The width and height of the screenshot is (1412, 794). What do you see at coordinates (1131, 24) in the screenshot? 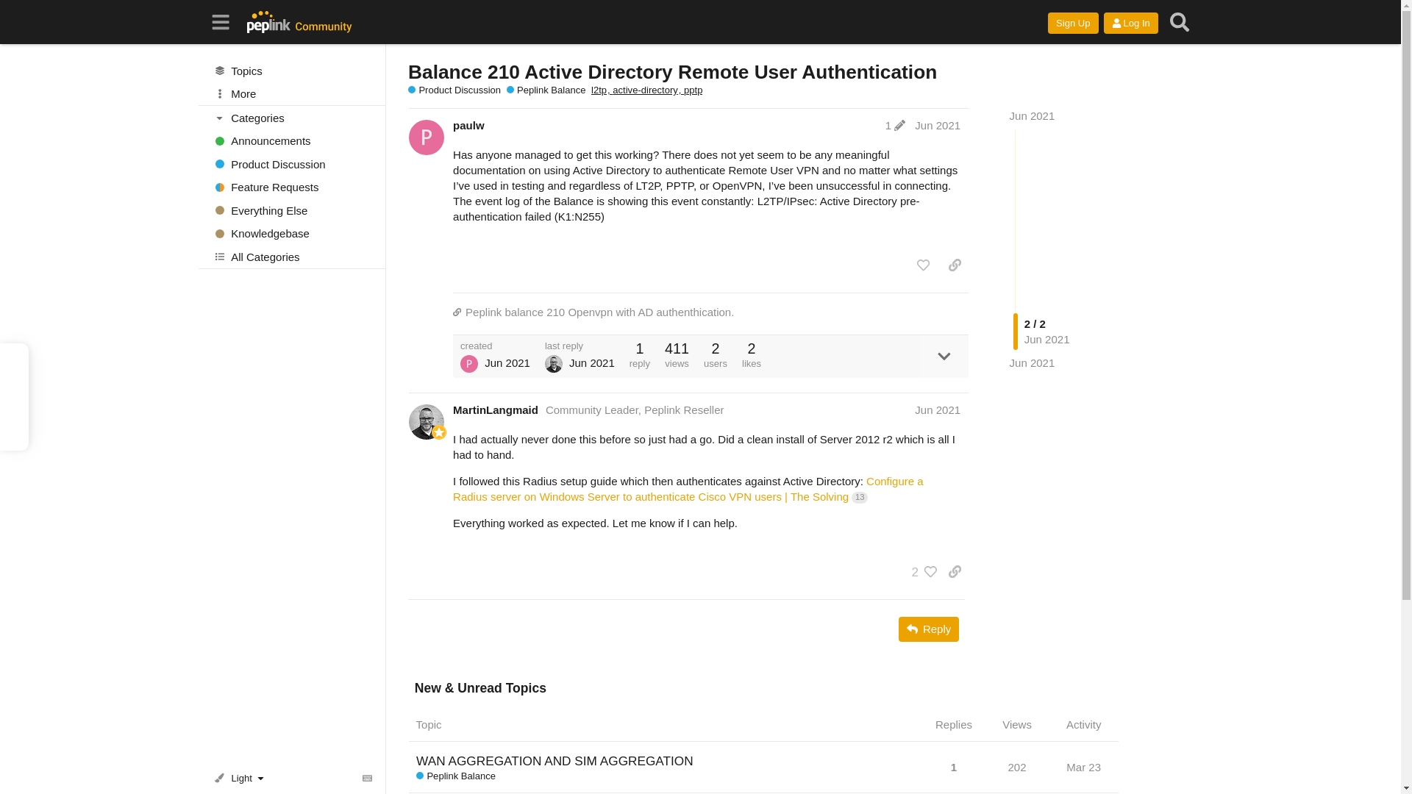
I see `Log In` at bounding box center [1131, 24].